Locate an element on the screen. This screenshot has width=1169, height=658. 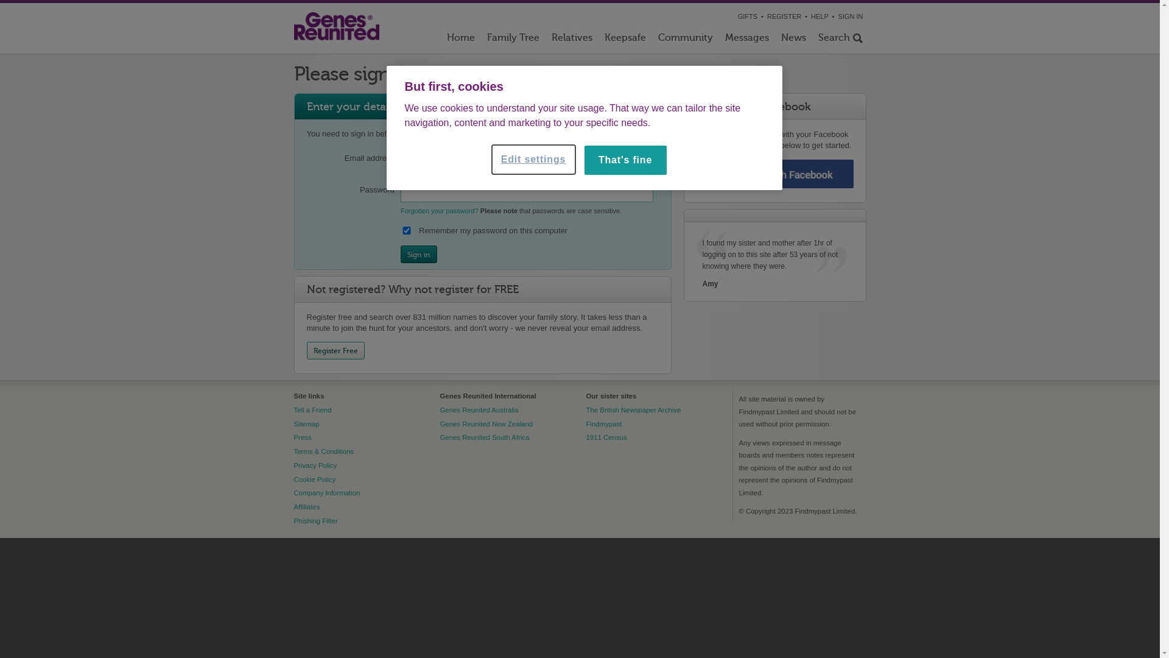
The British Newspaper Archive is located at coordinates (633, 410).